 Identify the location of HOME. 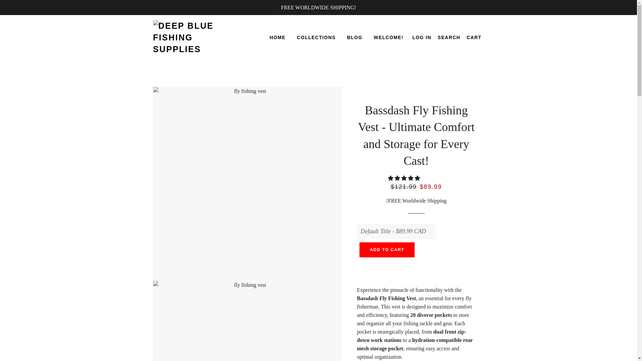
(278, 38).